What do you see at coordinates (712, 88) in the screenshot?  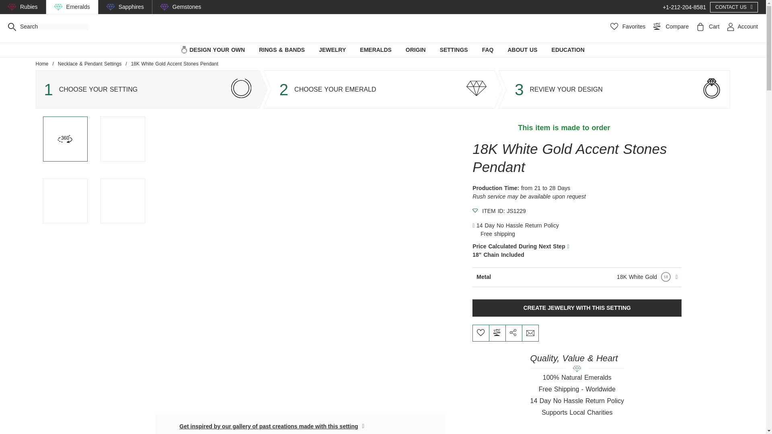 I see `Step Review` at bounding box center [712, 88].